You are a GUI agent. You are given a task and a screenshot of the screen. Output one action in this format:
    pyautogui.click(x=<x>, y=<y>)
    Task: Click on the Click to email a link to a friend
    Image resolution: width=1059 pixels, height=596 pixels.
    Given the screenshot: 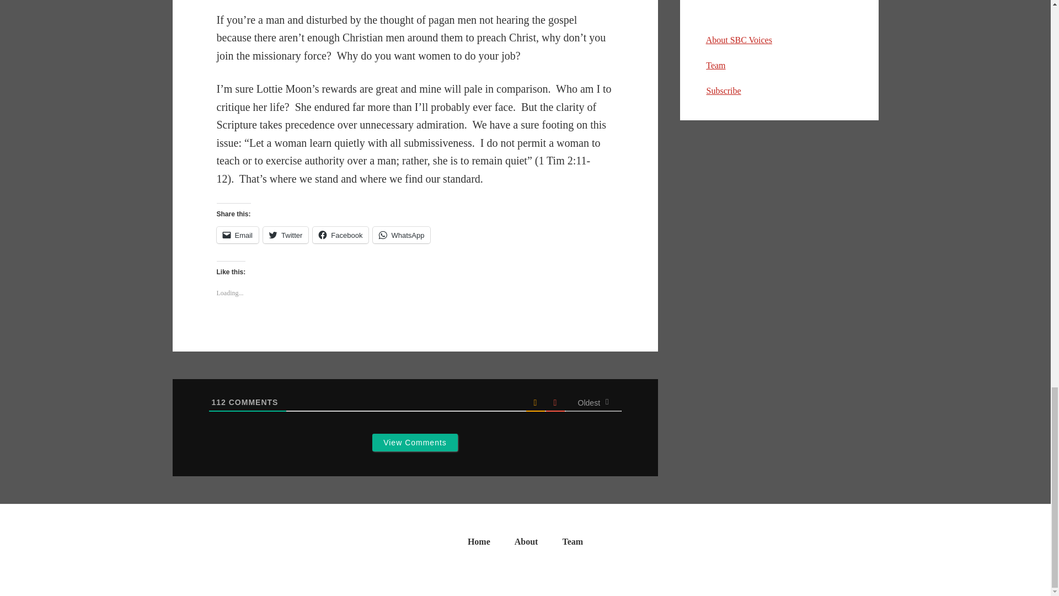 What is the action you would take?
    pyautogui.click(x=237, y=235)
    